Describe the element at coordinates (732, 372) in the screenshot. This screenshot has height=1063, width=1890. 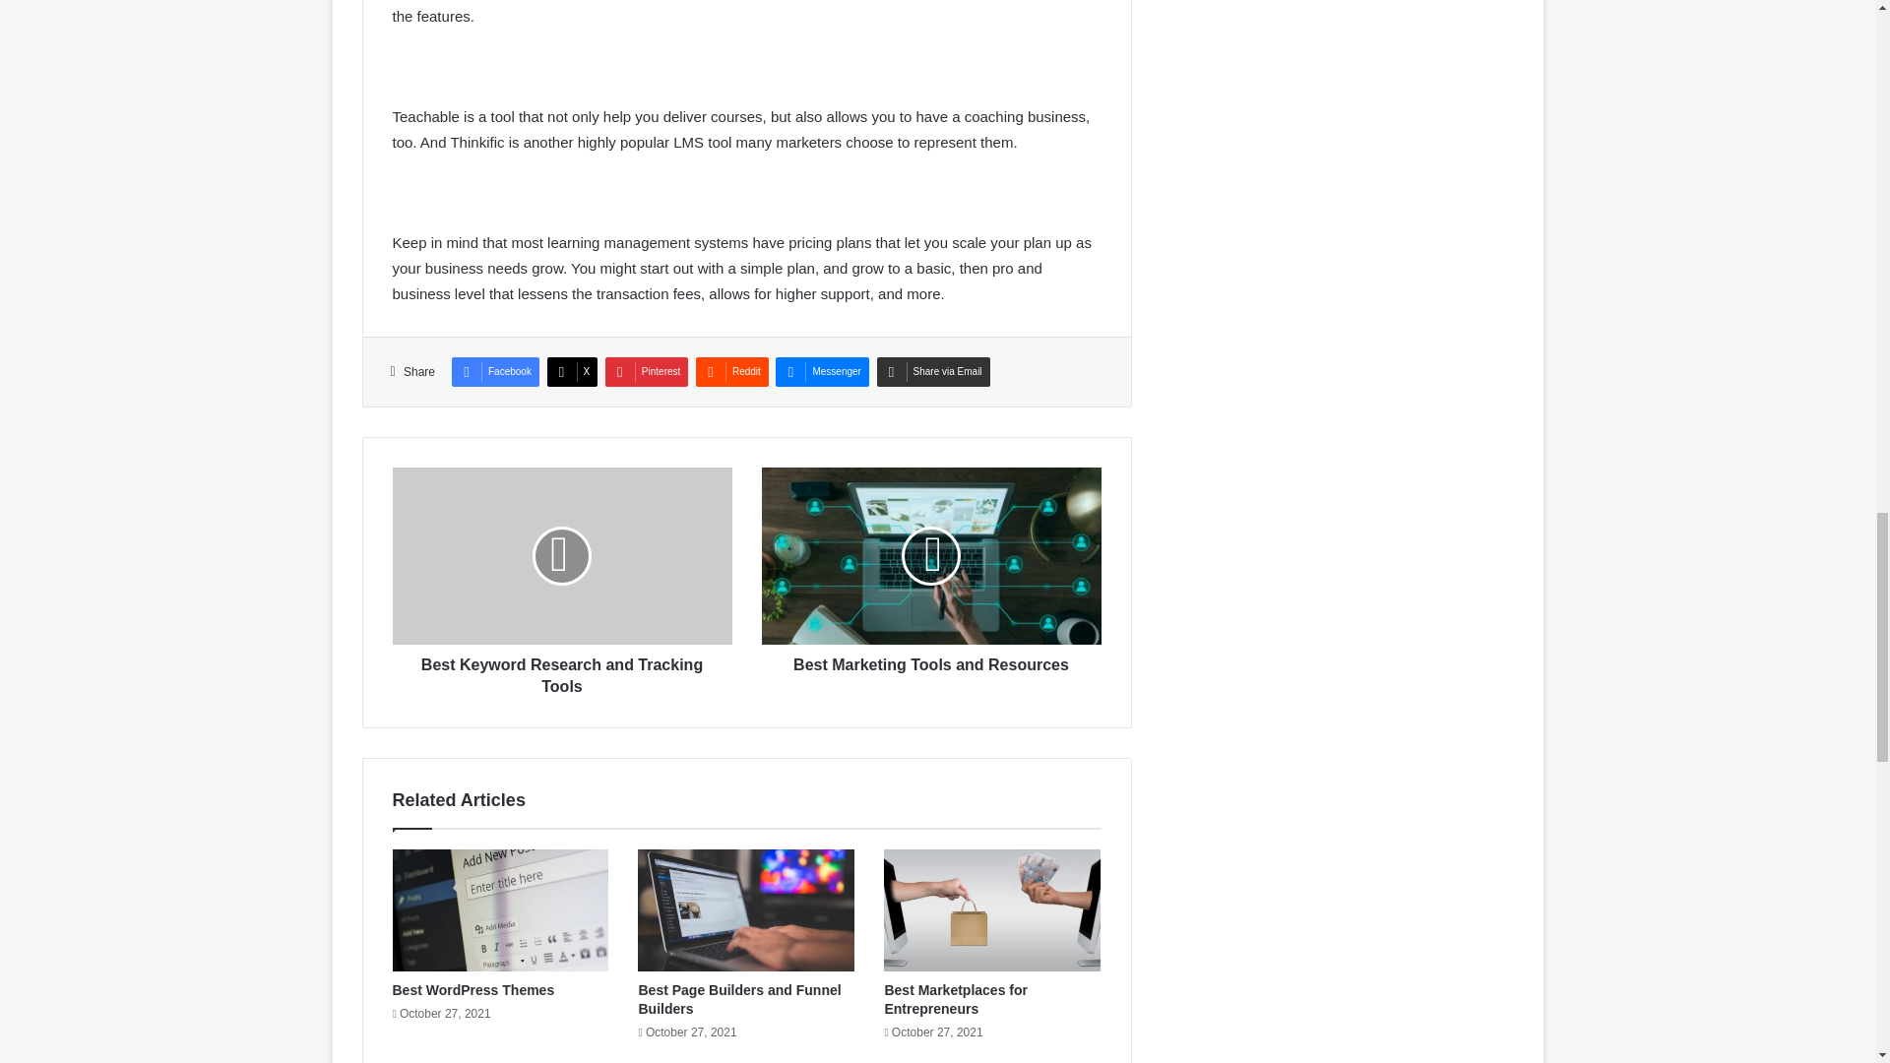
I see `Reddit` at that location.